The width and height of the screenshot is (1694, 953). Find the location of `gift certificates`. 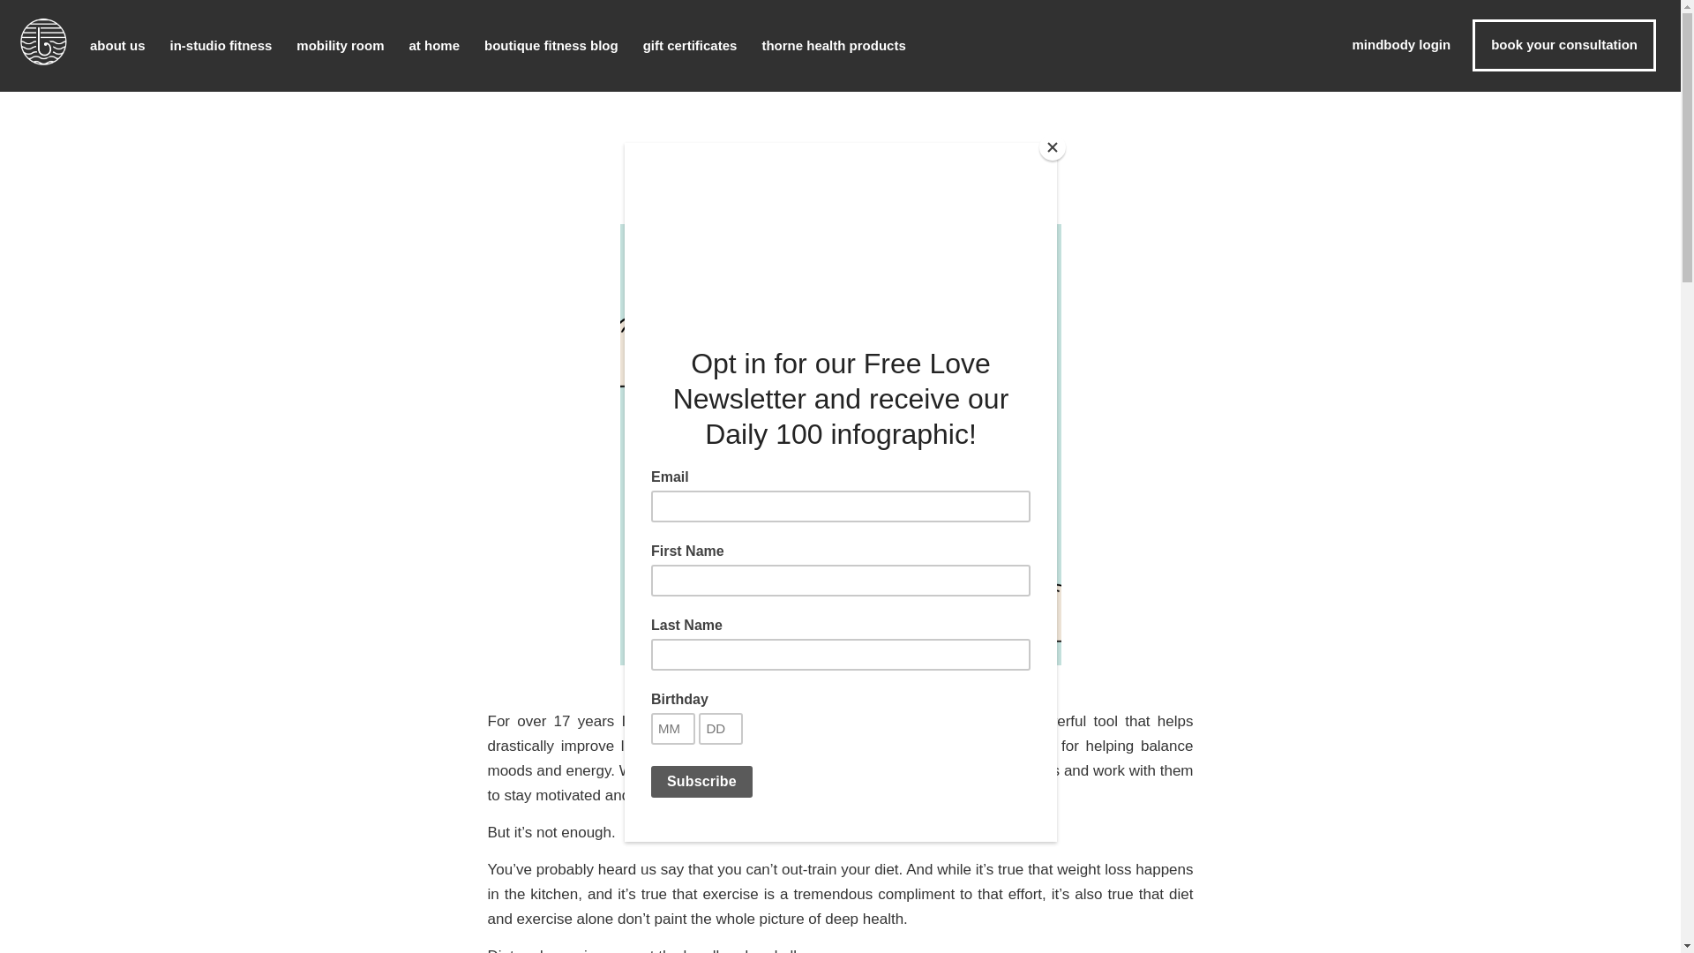

gift certificates is located at coordinates (690, 46).